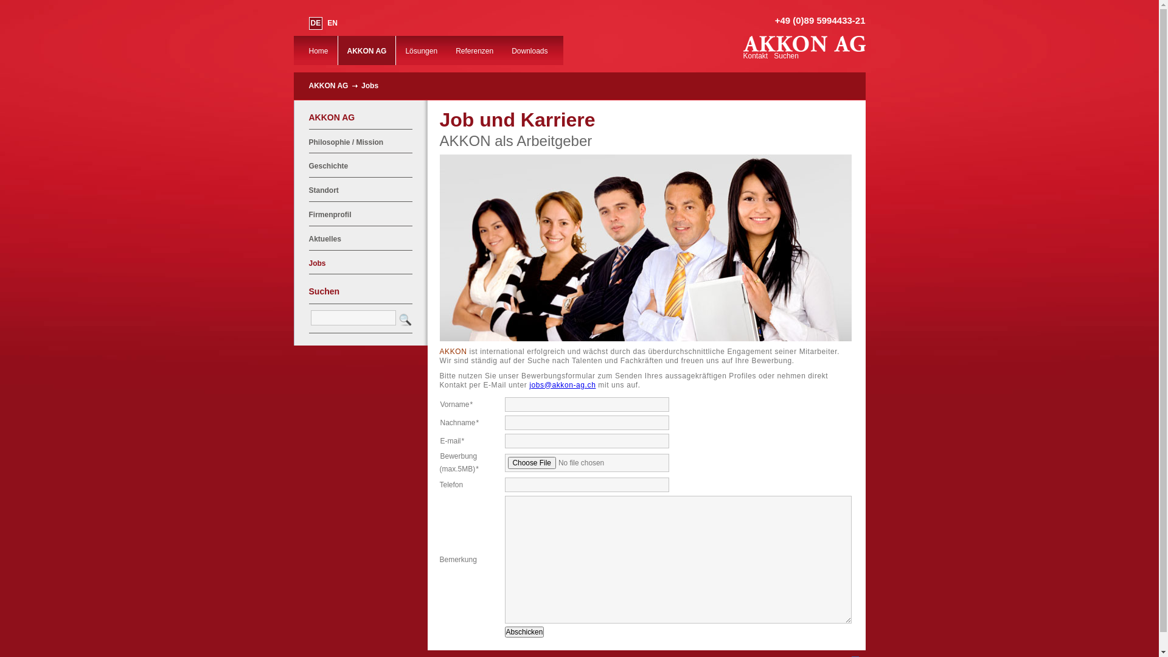 The image size is (1168, 657). I want to click on EN, so click(332, 23).